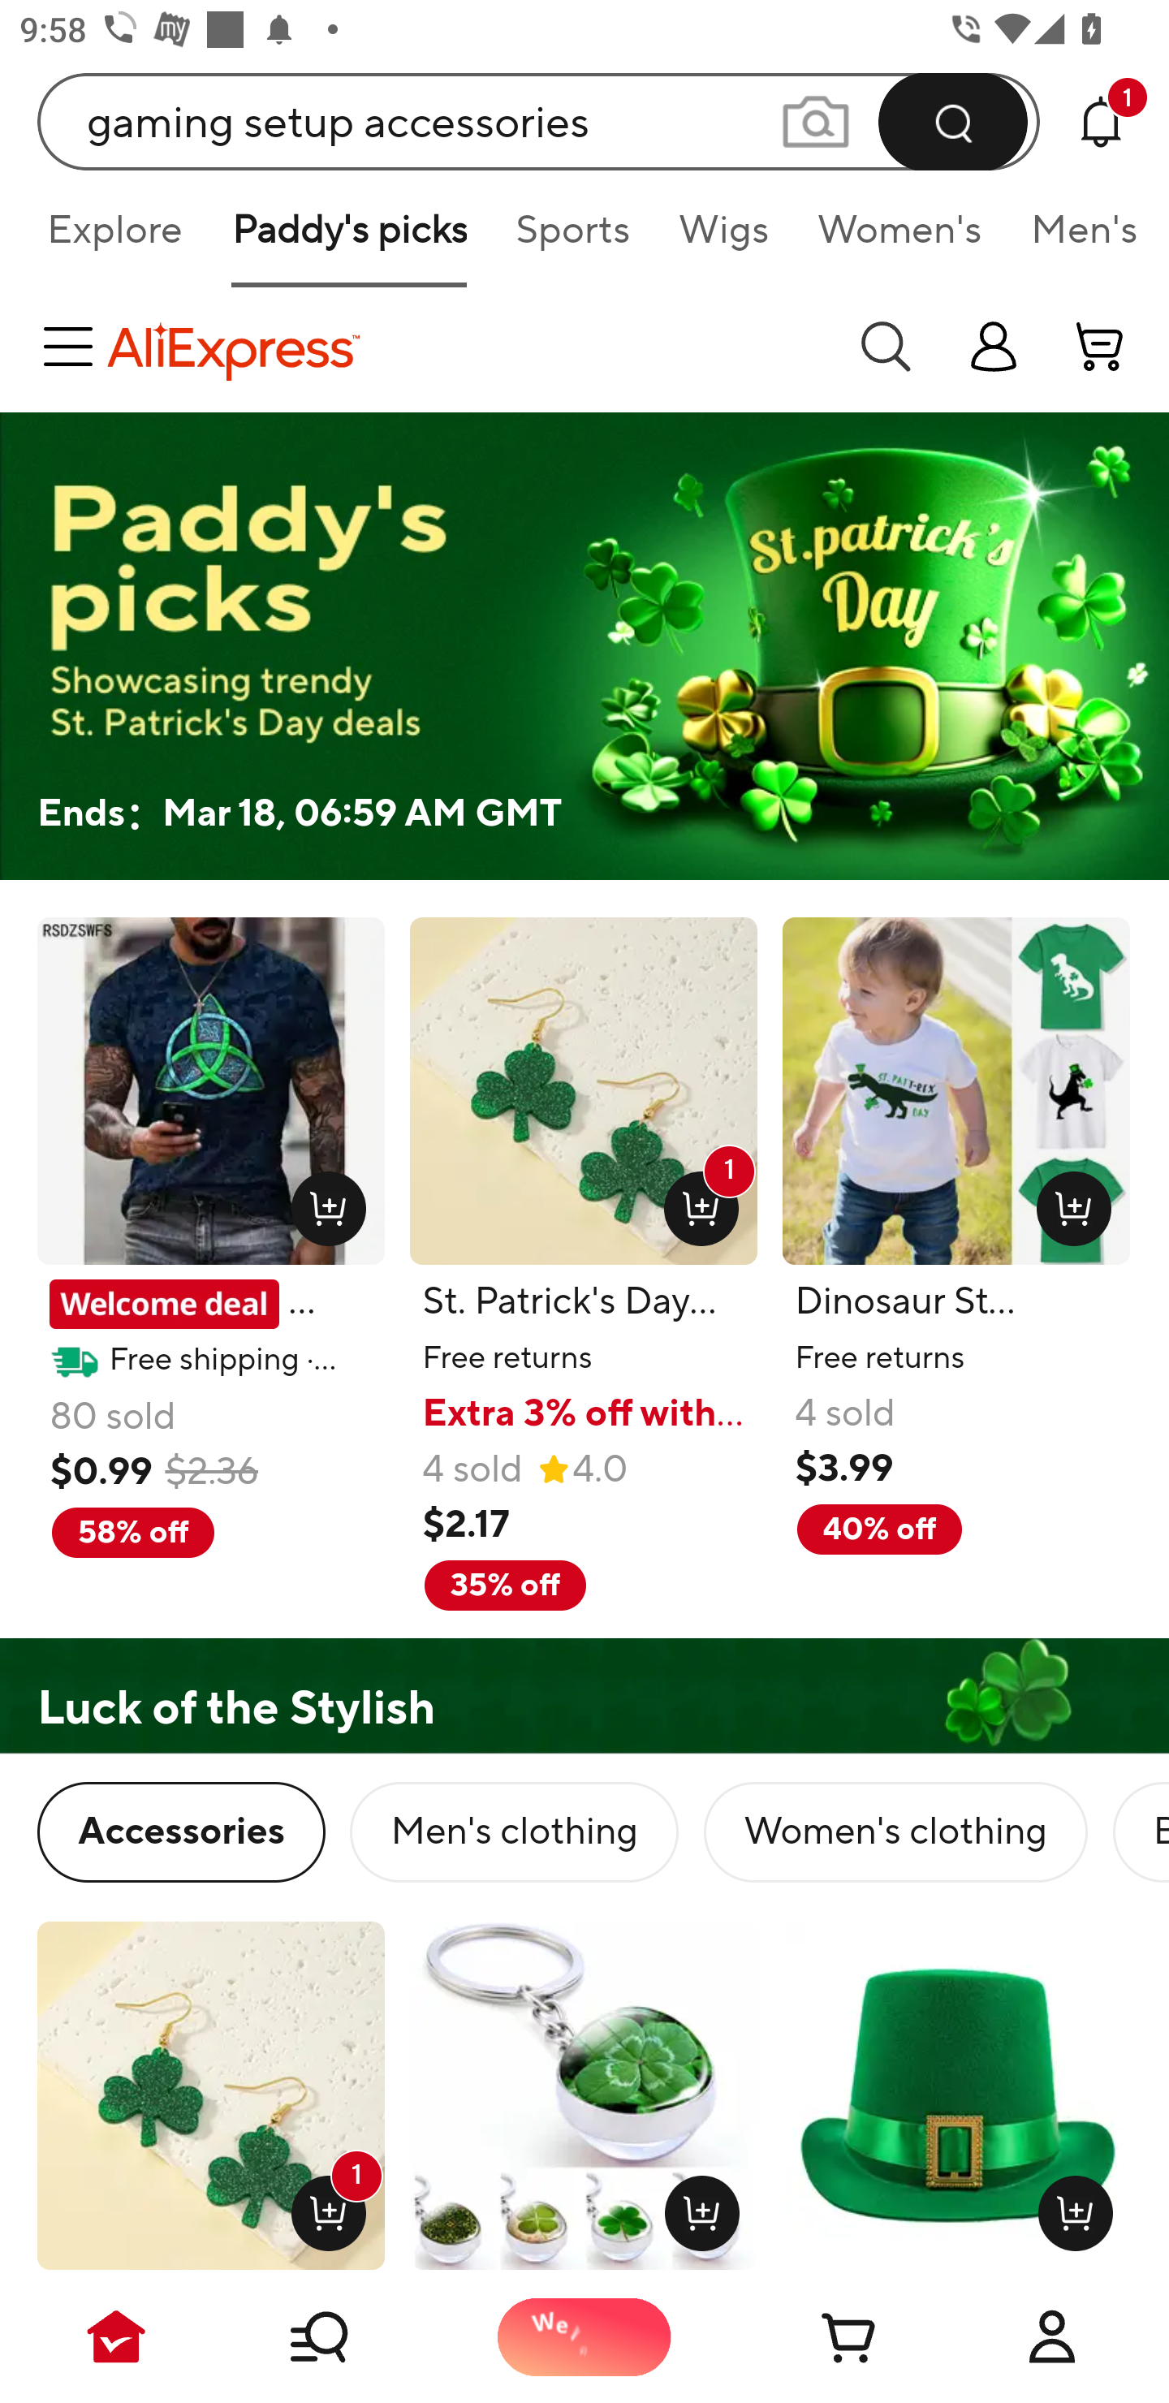  What do you see at coordinates (818, 2336) in the screenshot?
I see `Cart` at bounding box center [818, 2336].